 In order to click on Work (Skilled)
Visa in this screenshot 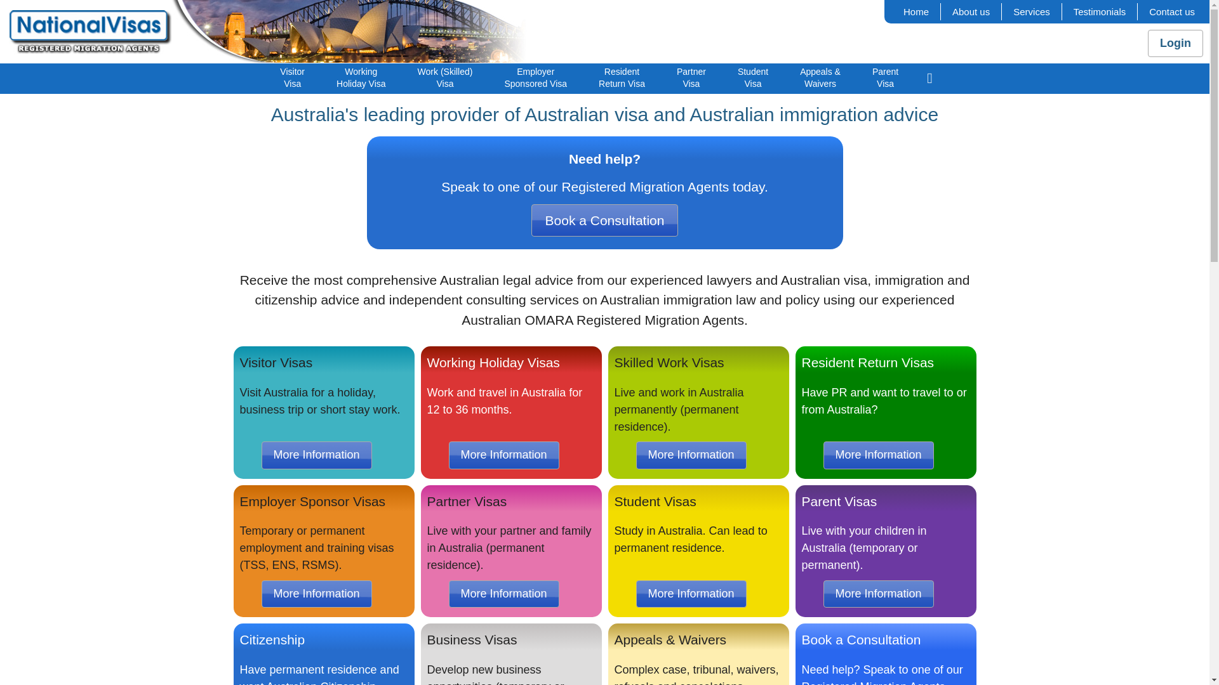, I will do `click(446, 78)`.